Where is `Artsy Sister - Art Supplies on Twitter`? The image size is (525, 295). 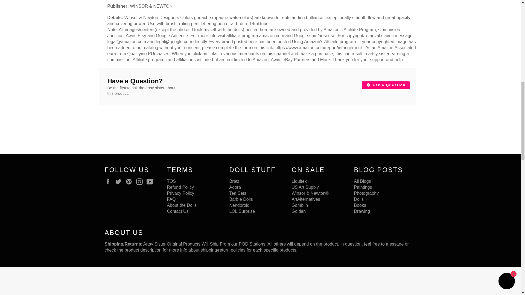
Artsy Sister - Art Supplies on Twitter is located at coordinates (120, 182).